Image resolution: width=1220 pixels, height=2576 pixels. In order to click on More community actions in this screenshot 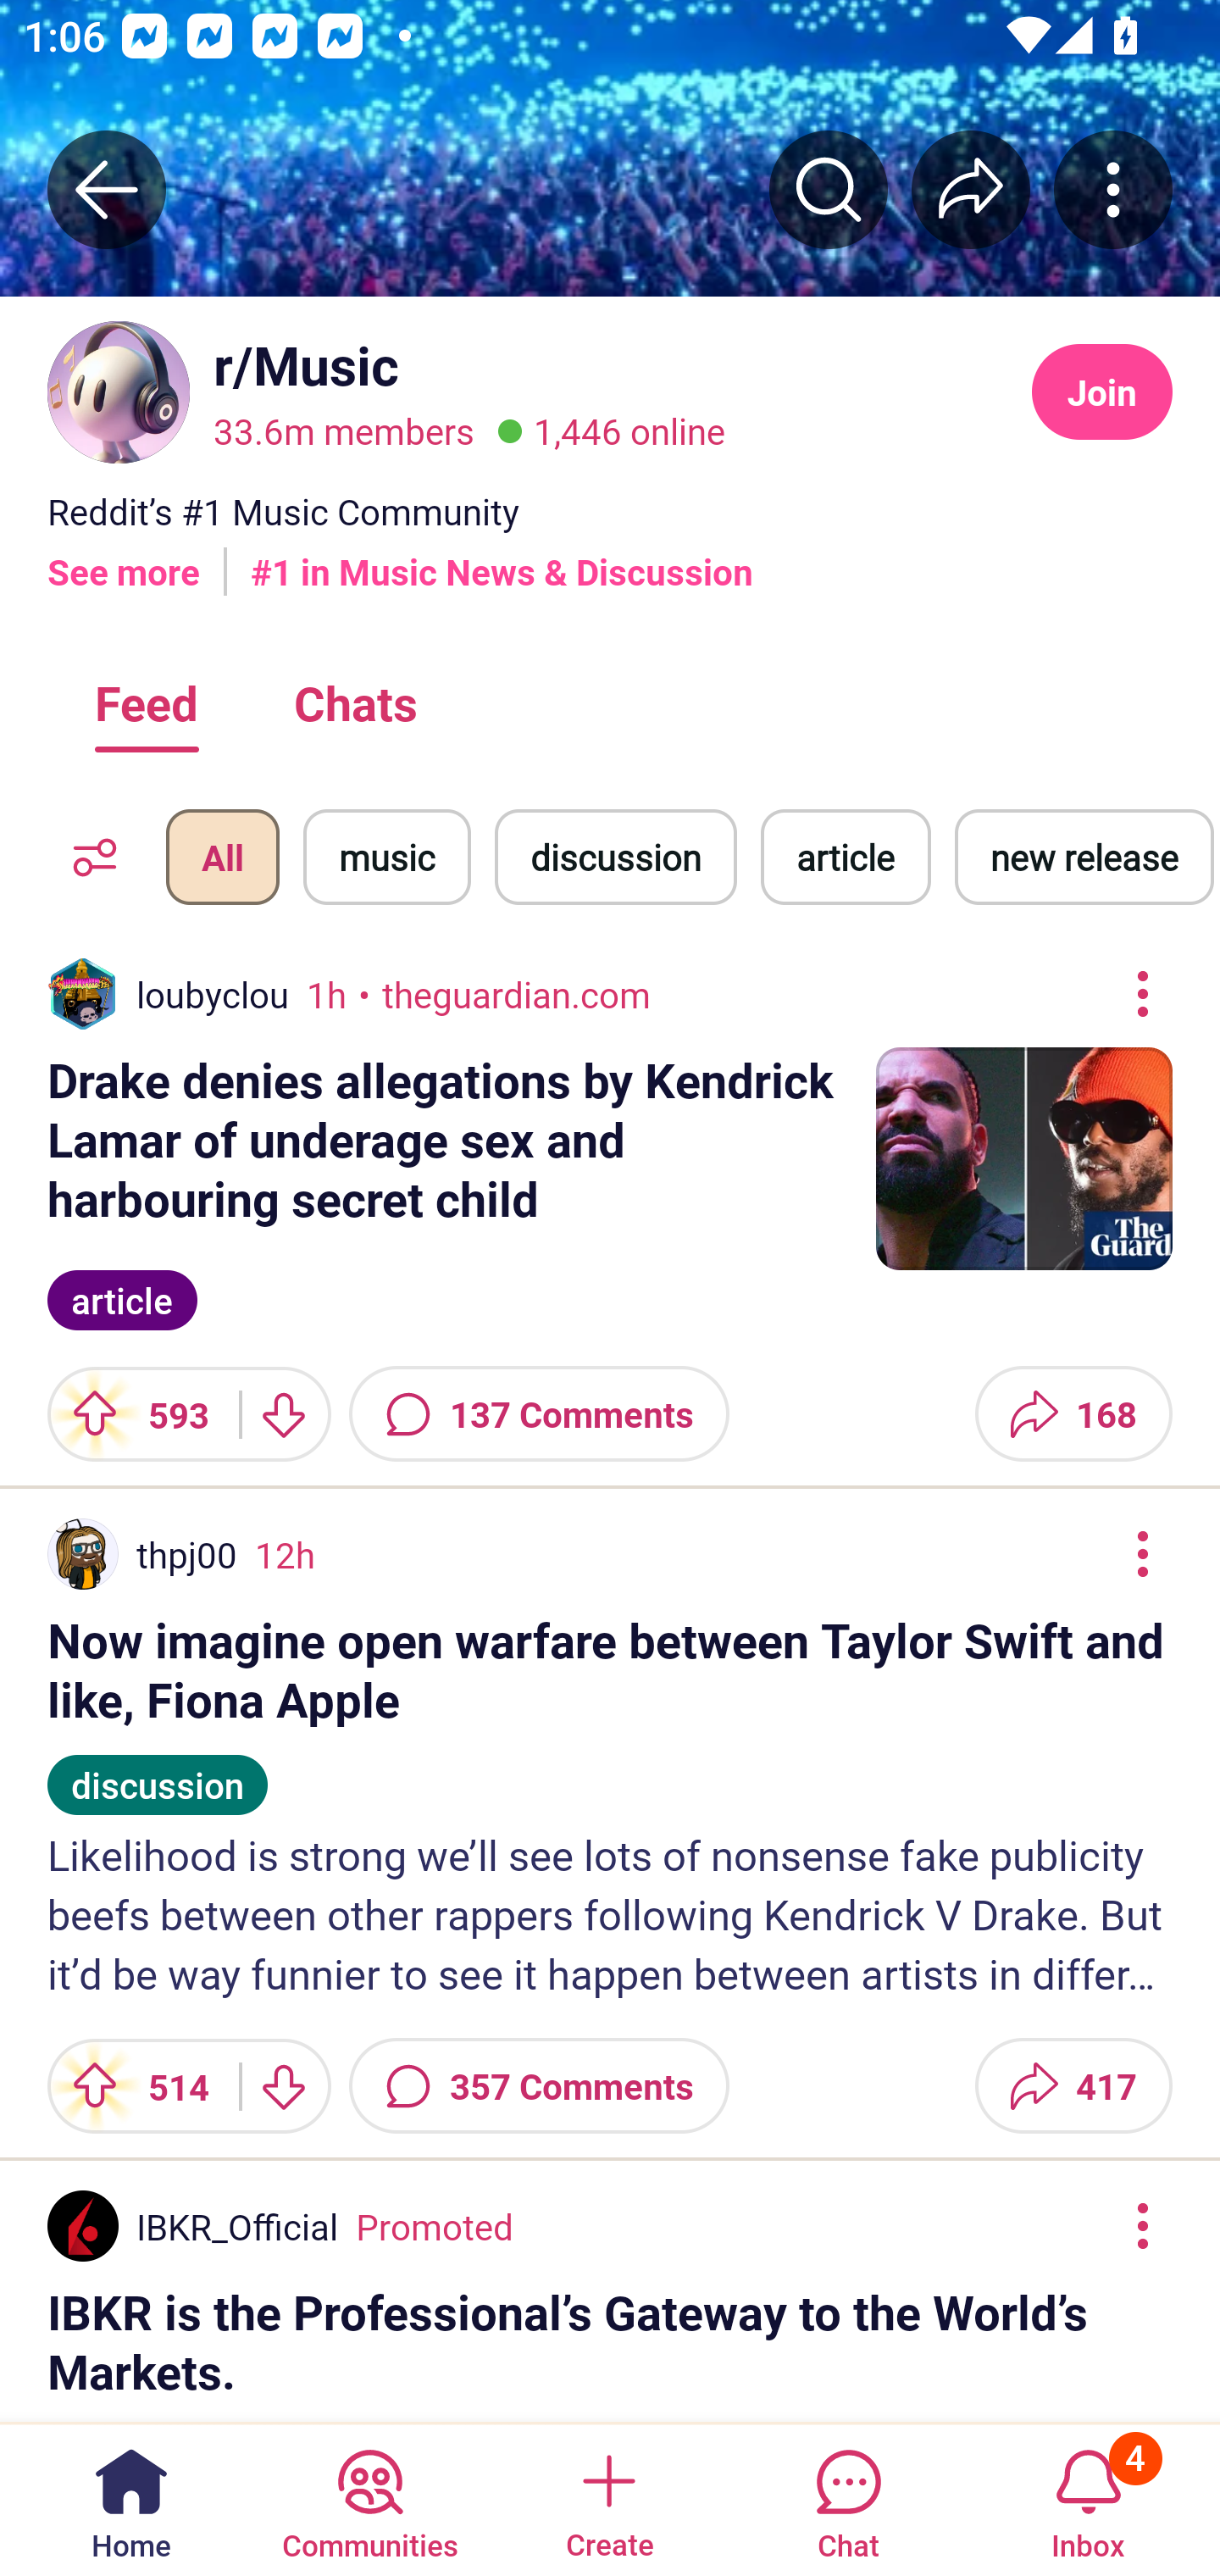, I will do `click(1113, 189)`.